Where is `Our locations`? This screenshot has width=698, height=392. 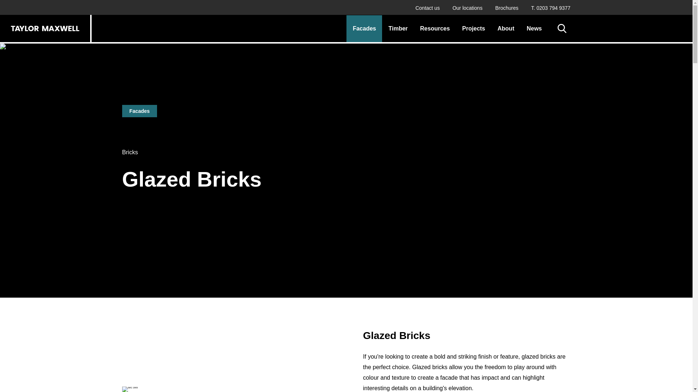
Our locations is located at coordinates (467, 8).